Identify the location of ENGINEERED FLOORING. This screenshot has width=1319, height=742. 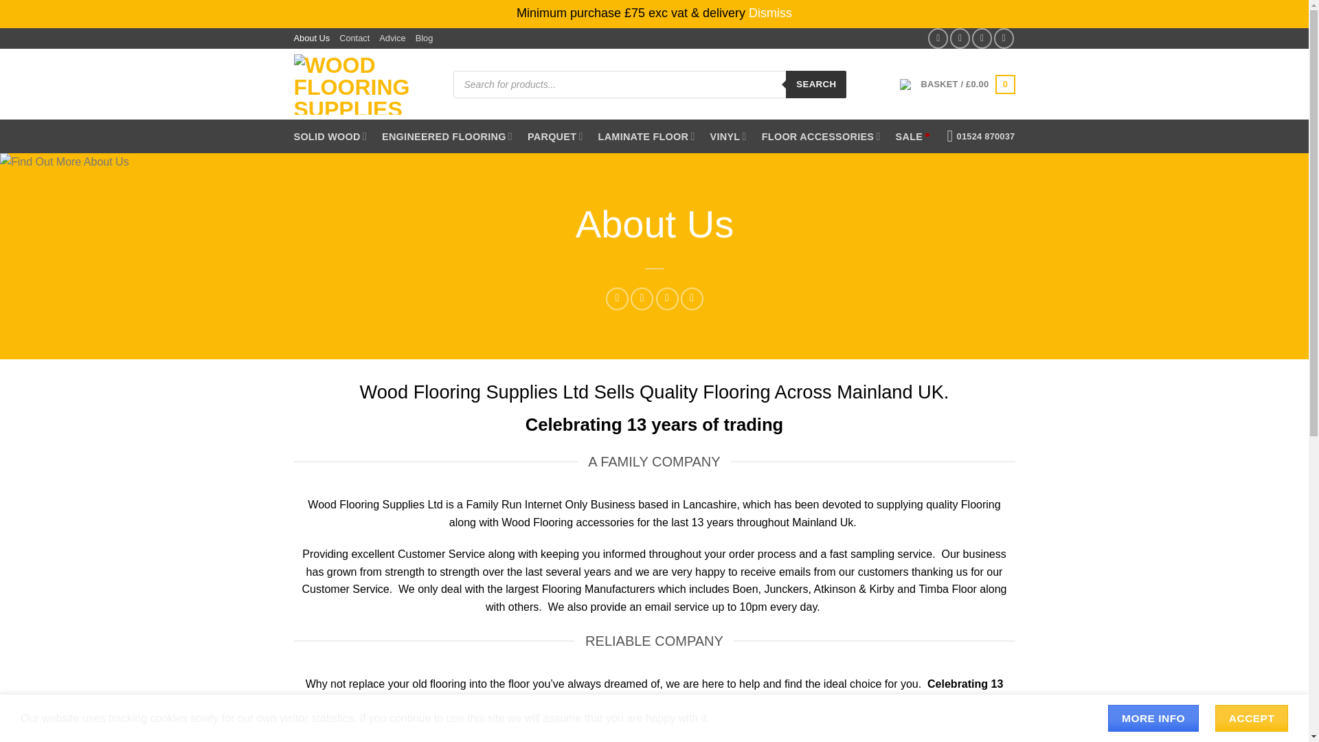
(447, 136).